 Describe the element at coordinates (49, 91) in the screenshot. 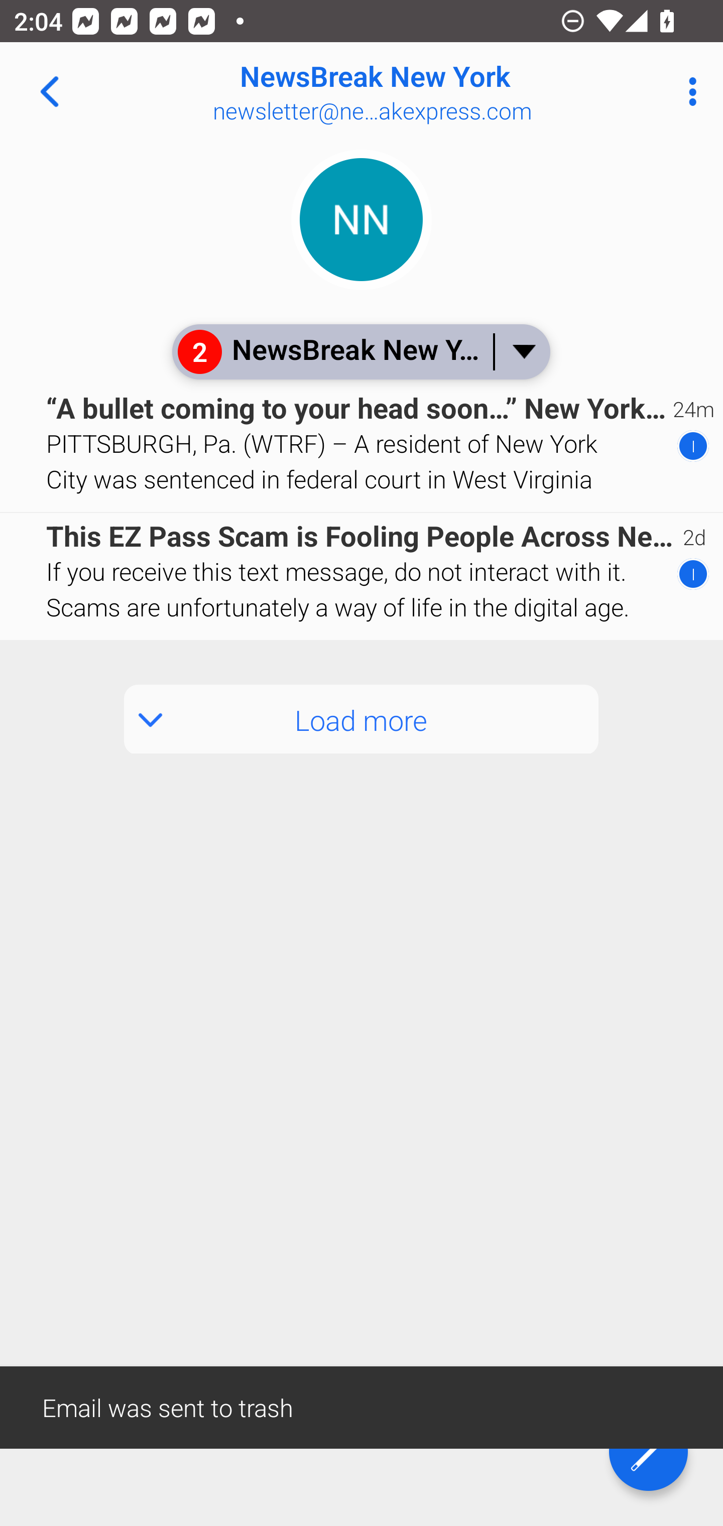

I see `Navigate up` at that location.